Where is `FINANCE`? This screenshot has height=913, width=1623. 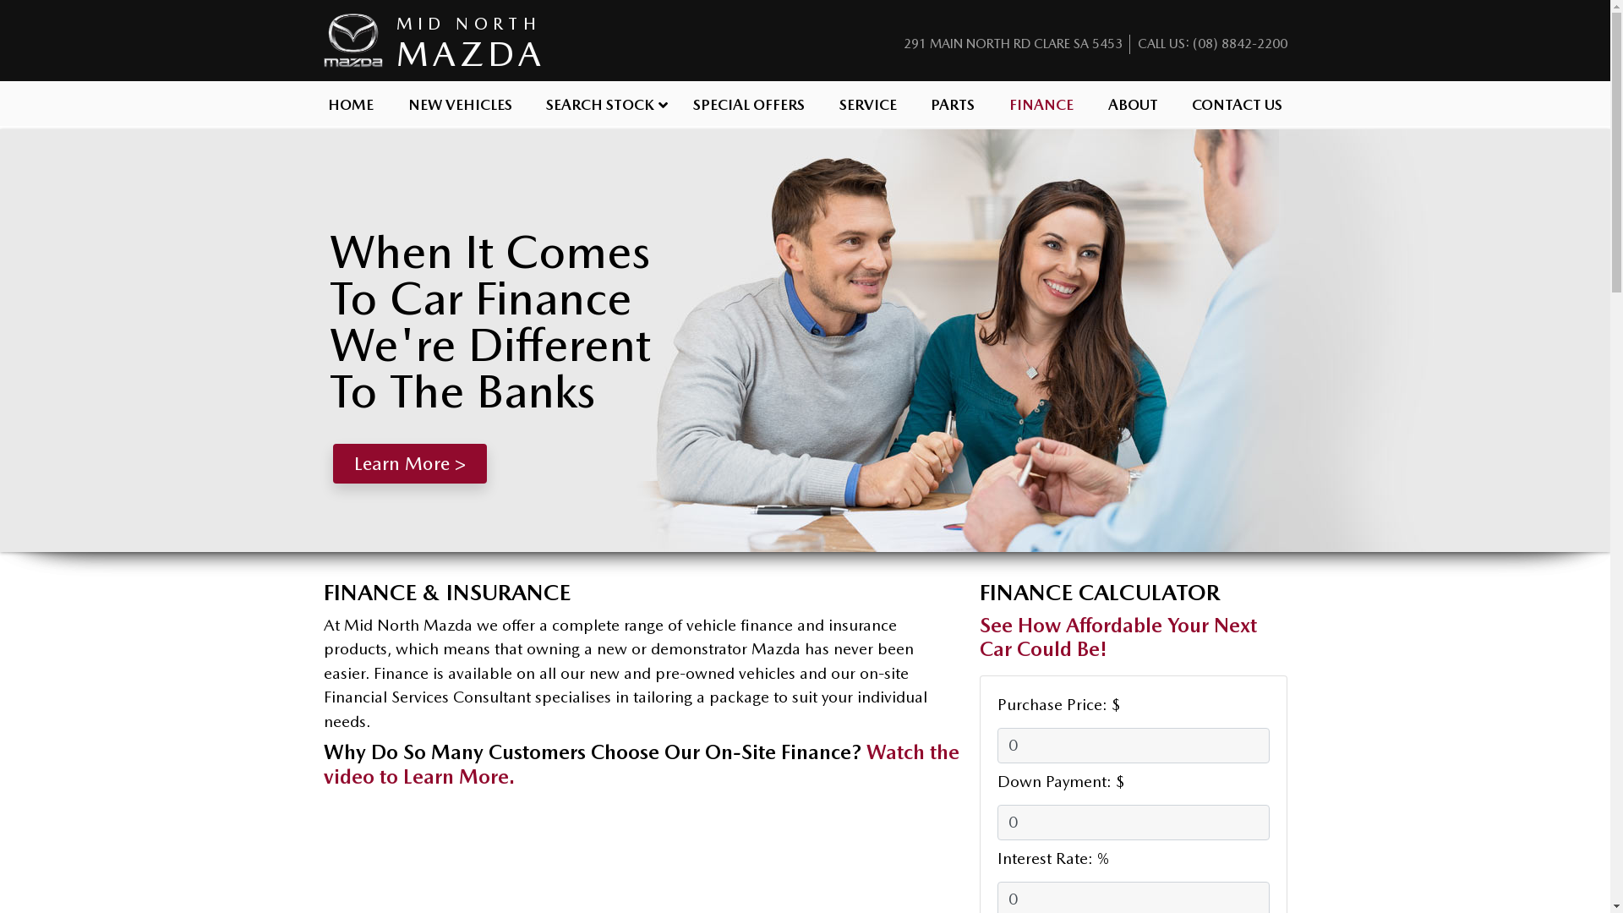 FINANCE is located at coordinates (1041, 103).